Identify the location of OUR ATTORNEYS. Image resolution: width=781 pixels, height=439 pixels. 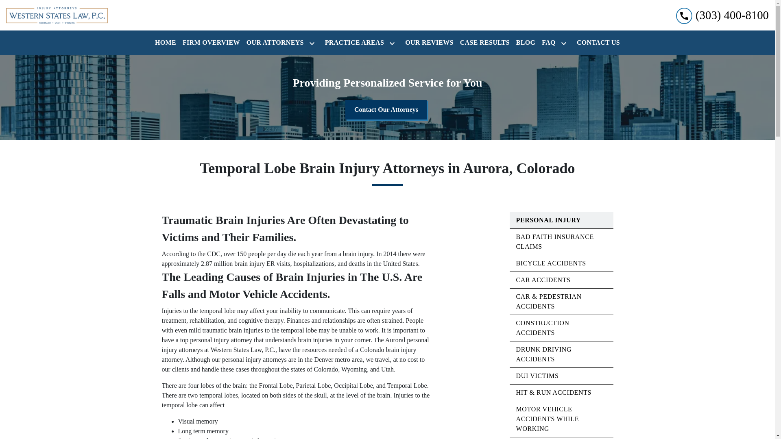
(273, 43).